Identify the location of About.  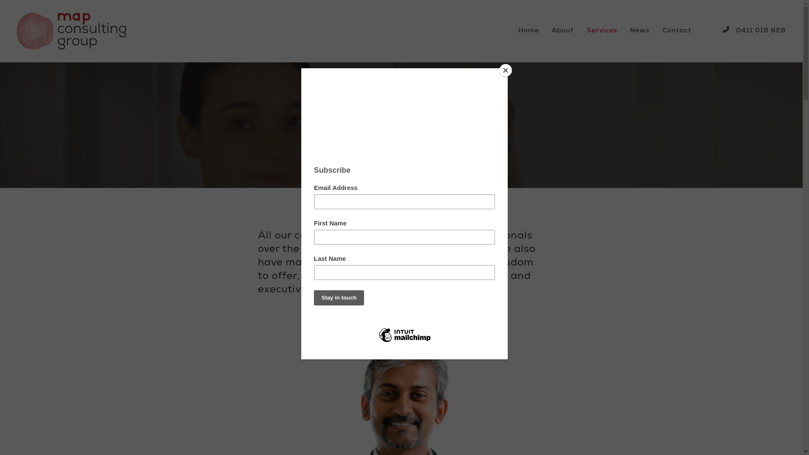
(563, 31).